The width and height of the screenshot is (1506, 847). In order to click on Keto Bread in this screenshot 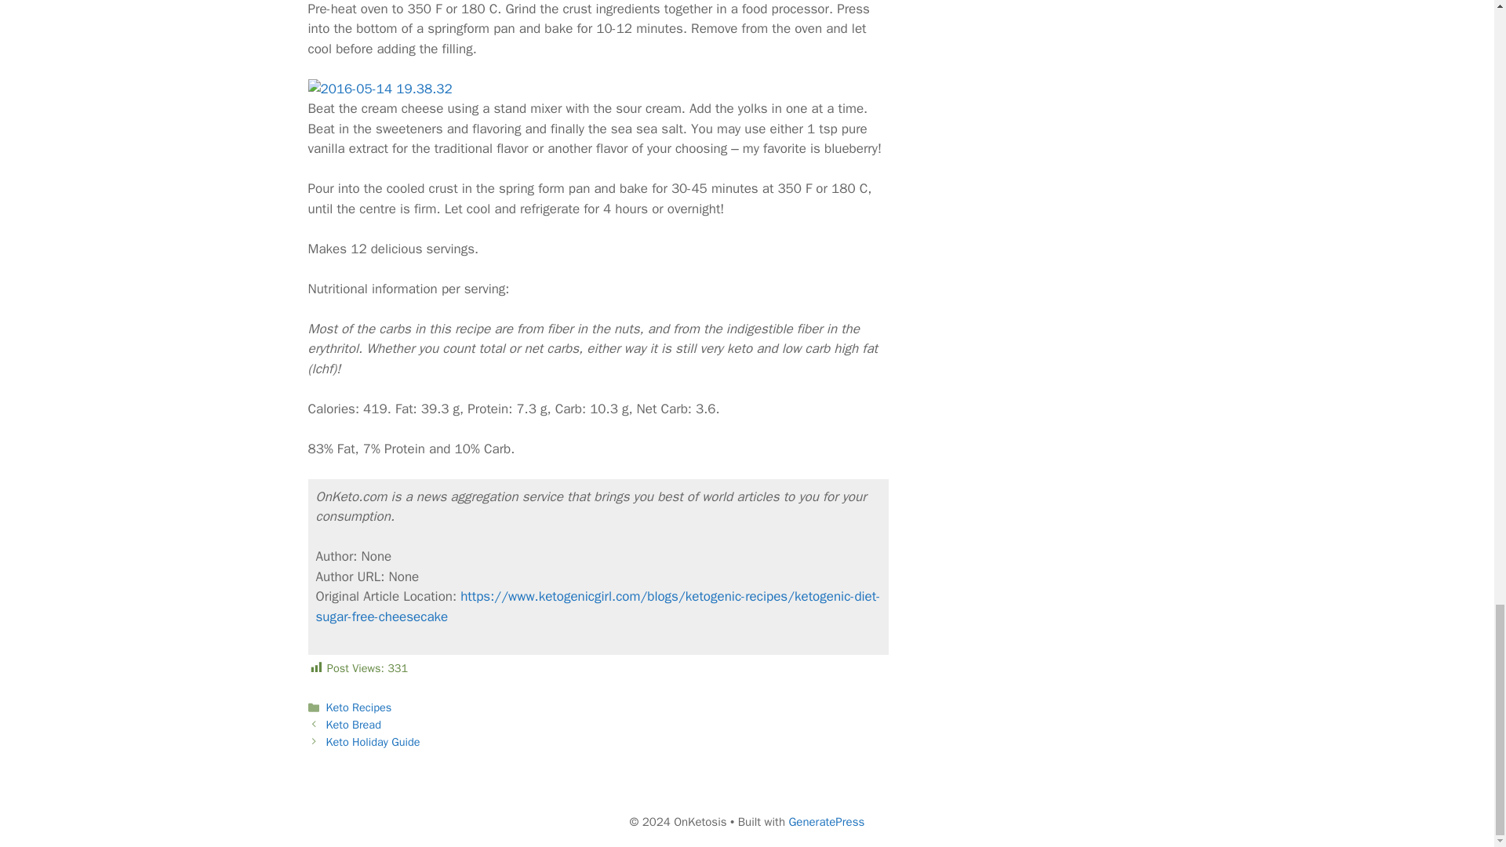, I will do `click(353, 725)`.